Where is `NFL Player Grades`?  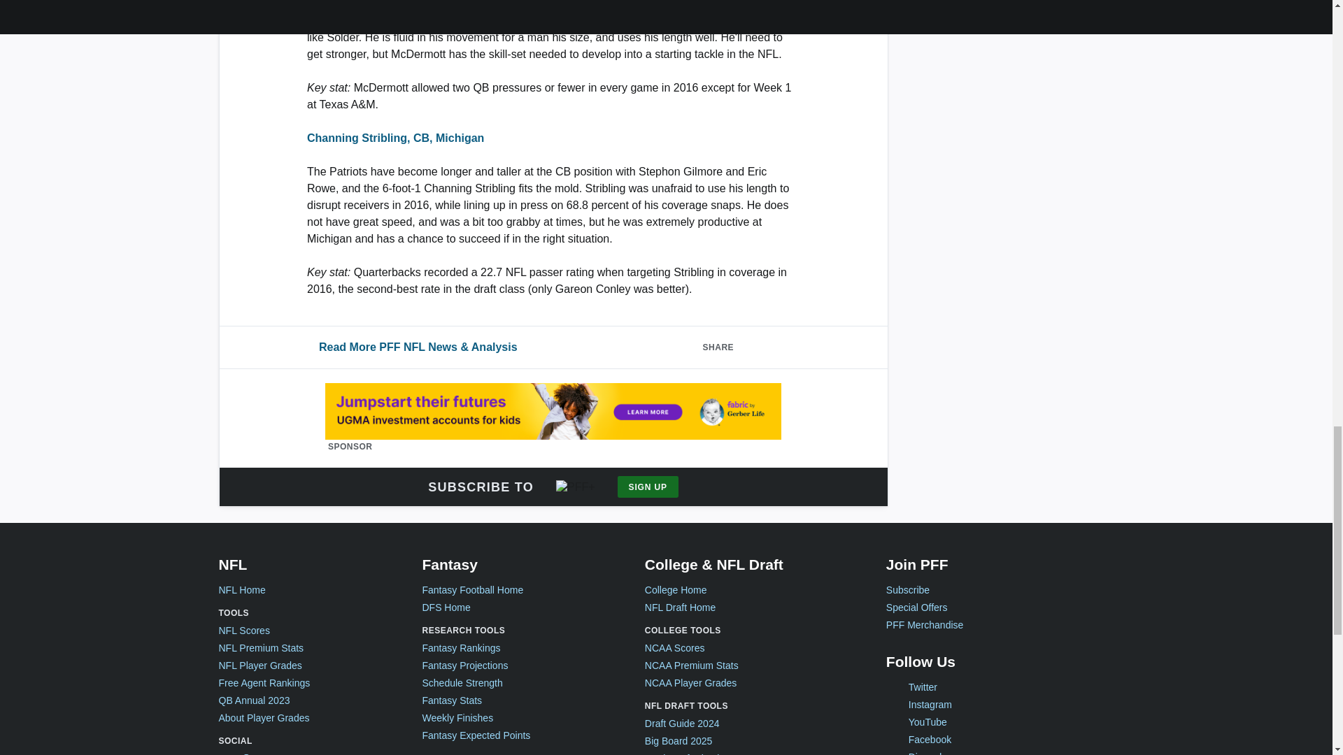
NFL Player Grades is located at coordinates (259, 666).